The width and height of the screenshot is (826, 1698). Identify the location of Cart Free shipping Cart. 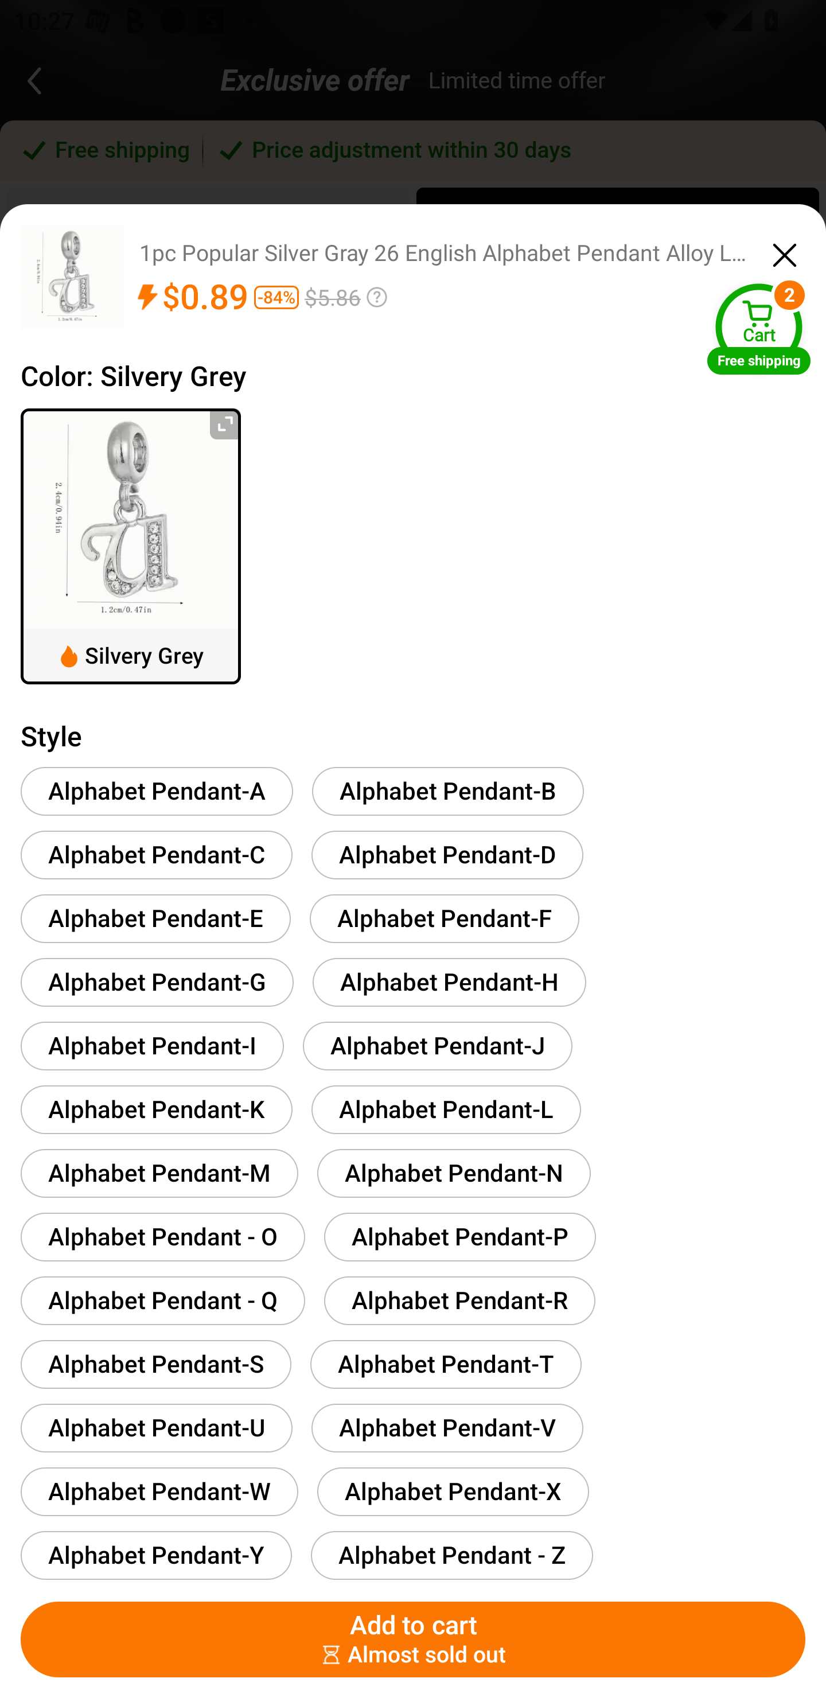
(759, 328).